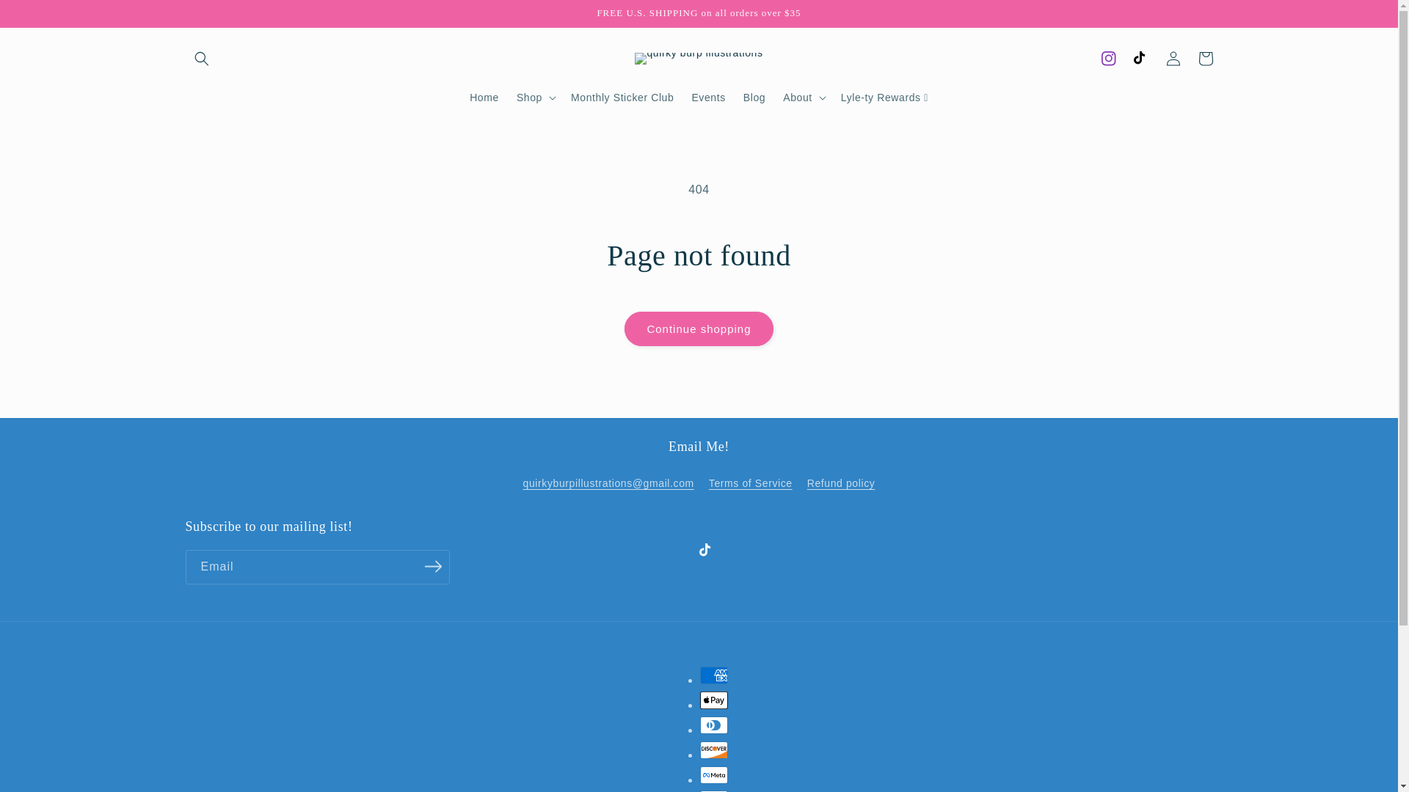 The image size is (1409, 792). Describe the element at coordinates (714, 700) in the screenshot. I see `Apple Pay` at that location.